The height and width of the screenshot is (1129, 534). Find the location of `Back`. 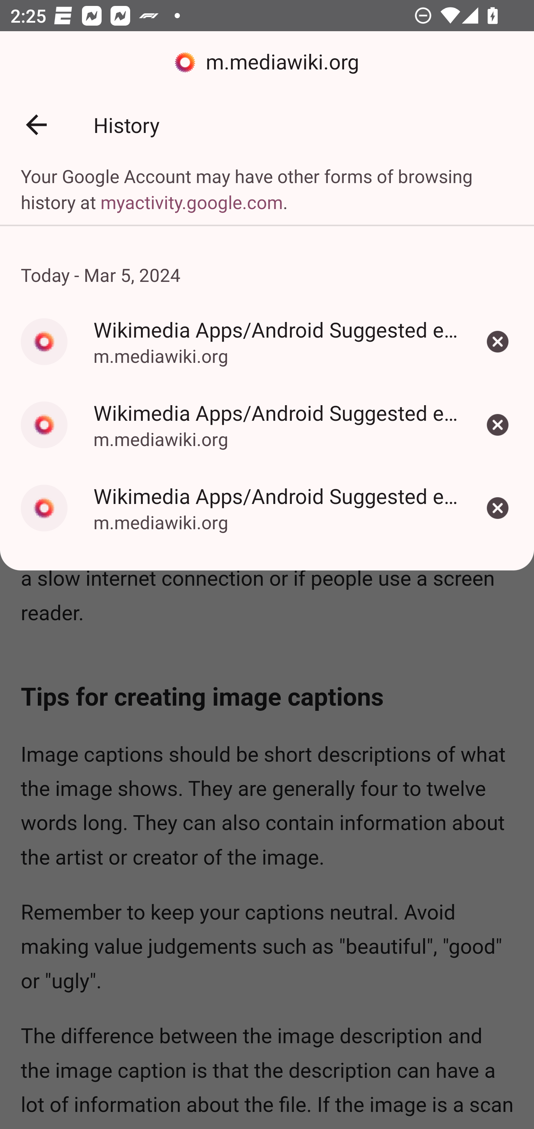

Back is located at coordinates (36, 125).